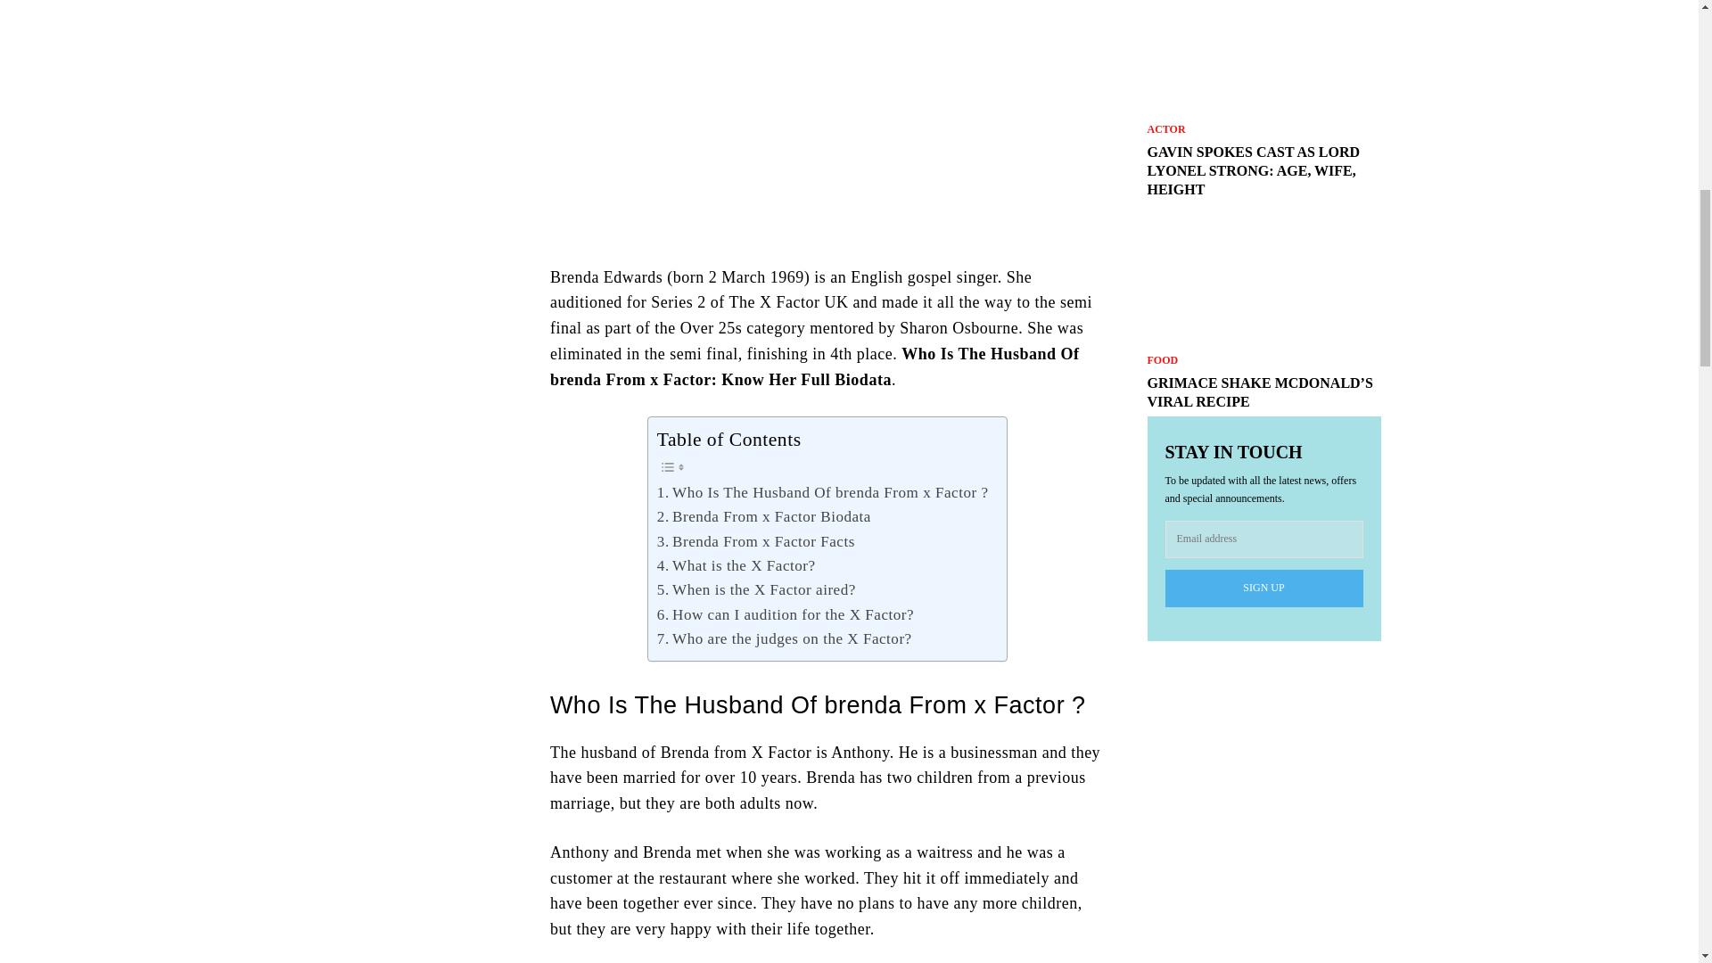 Image resolution: width=1712 pixels, height=963 pixels. What do you see at coordinates (756, 590) in the screenshot?
I see `When is the X Factor aired?` at bounding box center [756, 590].